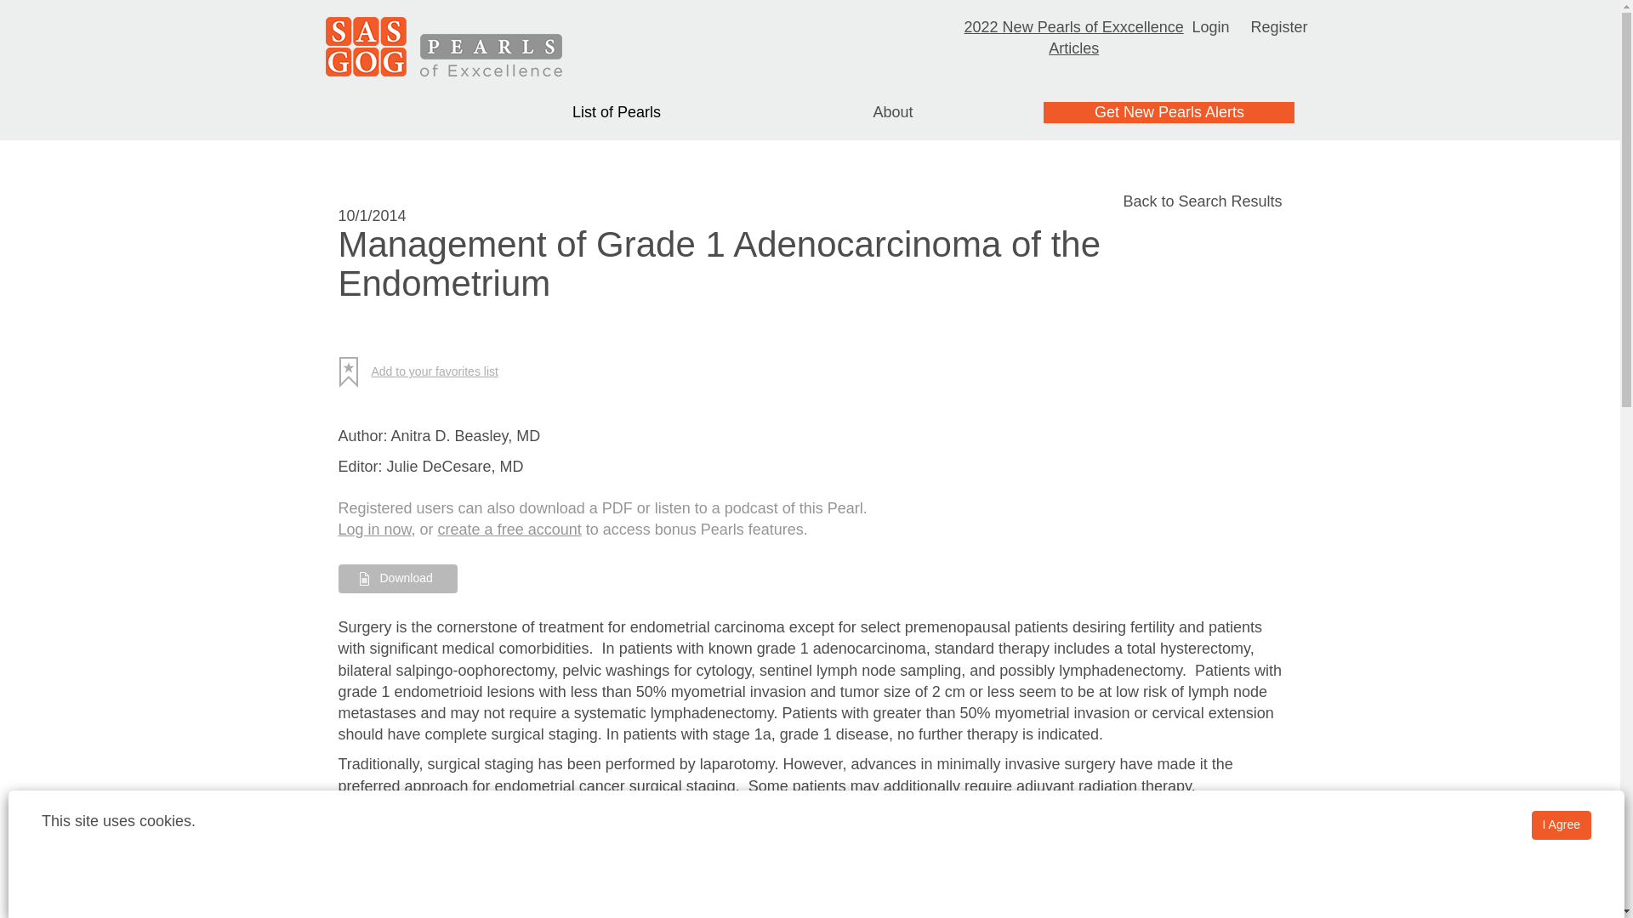  What do you see at coordinates (1279, 27) in the screenshot?
I see `Register` at bounding box center [1279, 27].